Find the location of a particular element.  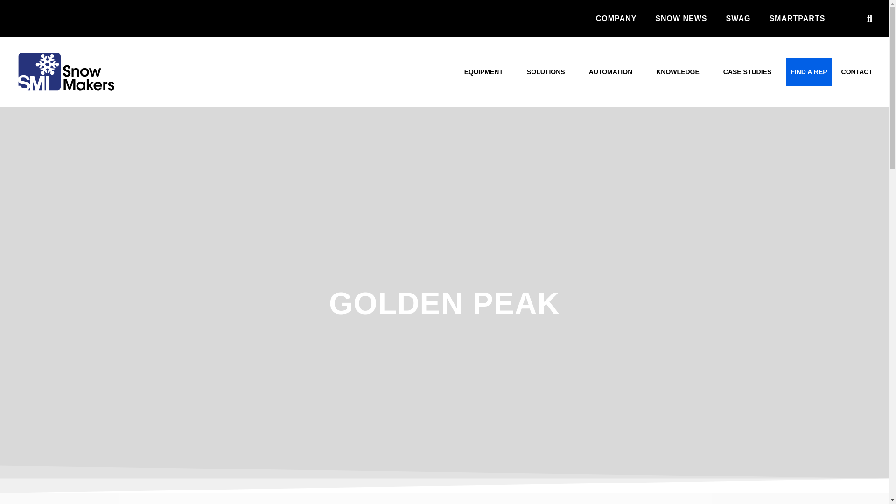

SWAG is located at coordinates (738, 19).